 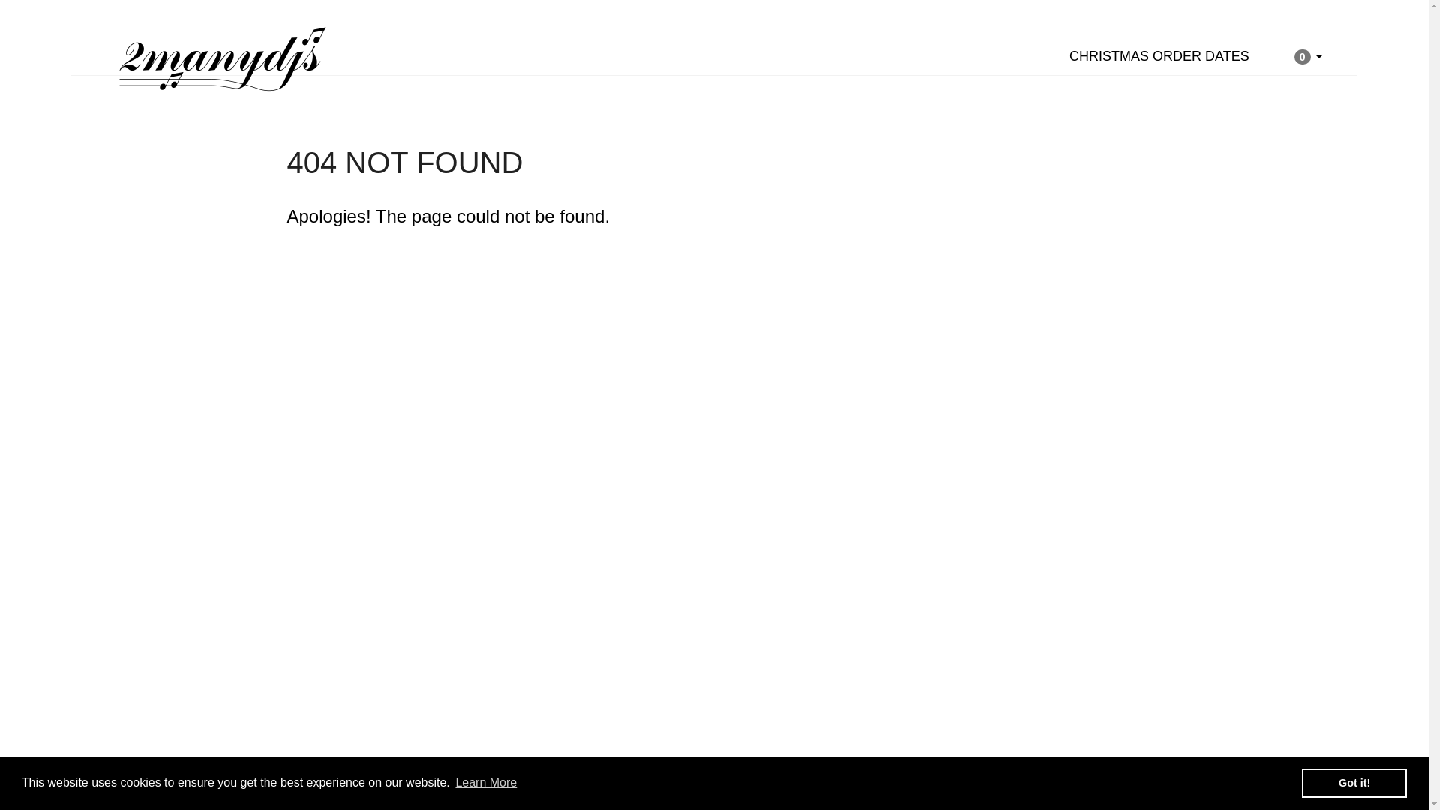 What do you see at coordinates (727, 769) in the screenshot?
I see `Terms & Conditions` at bounding box center [727, 769].